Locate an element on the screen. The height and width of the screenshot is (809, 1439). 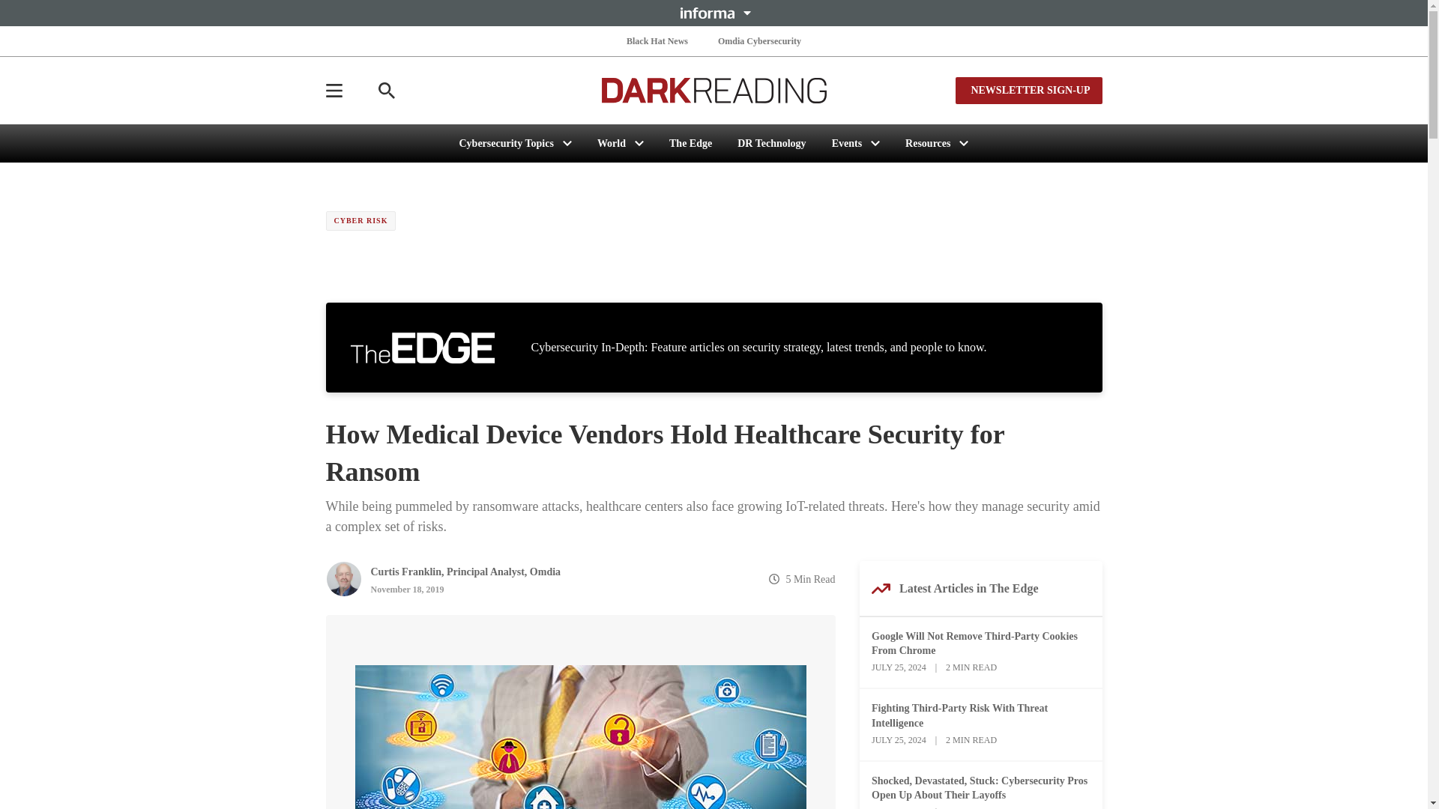
The Edge Logo is located at coordinates (422, 348).